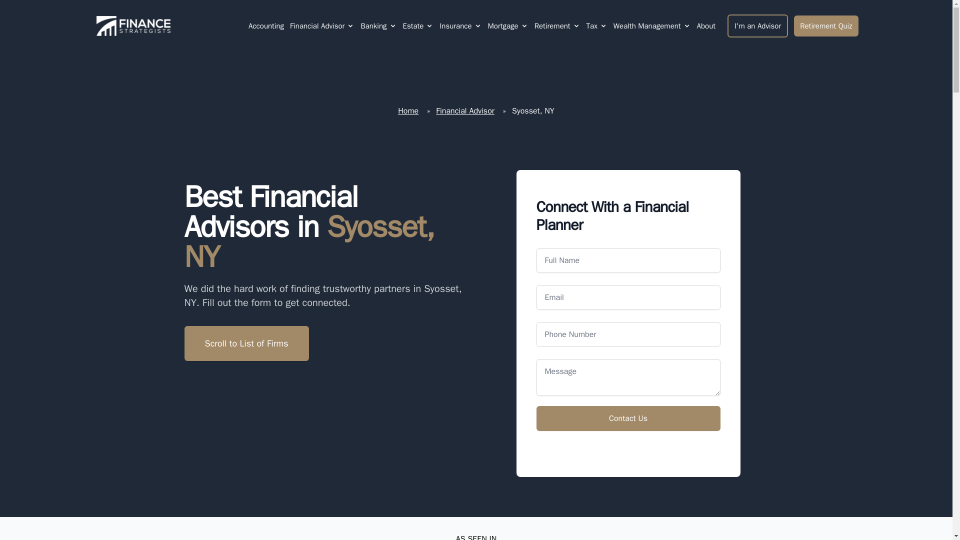 This screenshot has height=540, width=960. What do you see at coordinates (322, 26) in the screenshot?
I see `Financial Advisor` at bounding box center [322, 26].